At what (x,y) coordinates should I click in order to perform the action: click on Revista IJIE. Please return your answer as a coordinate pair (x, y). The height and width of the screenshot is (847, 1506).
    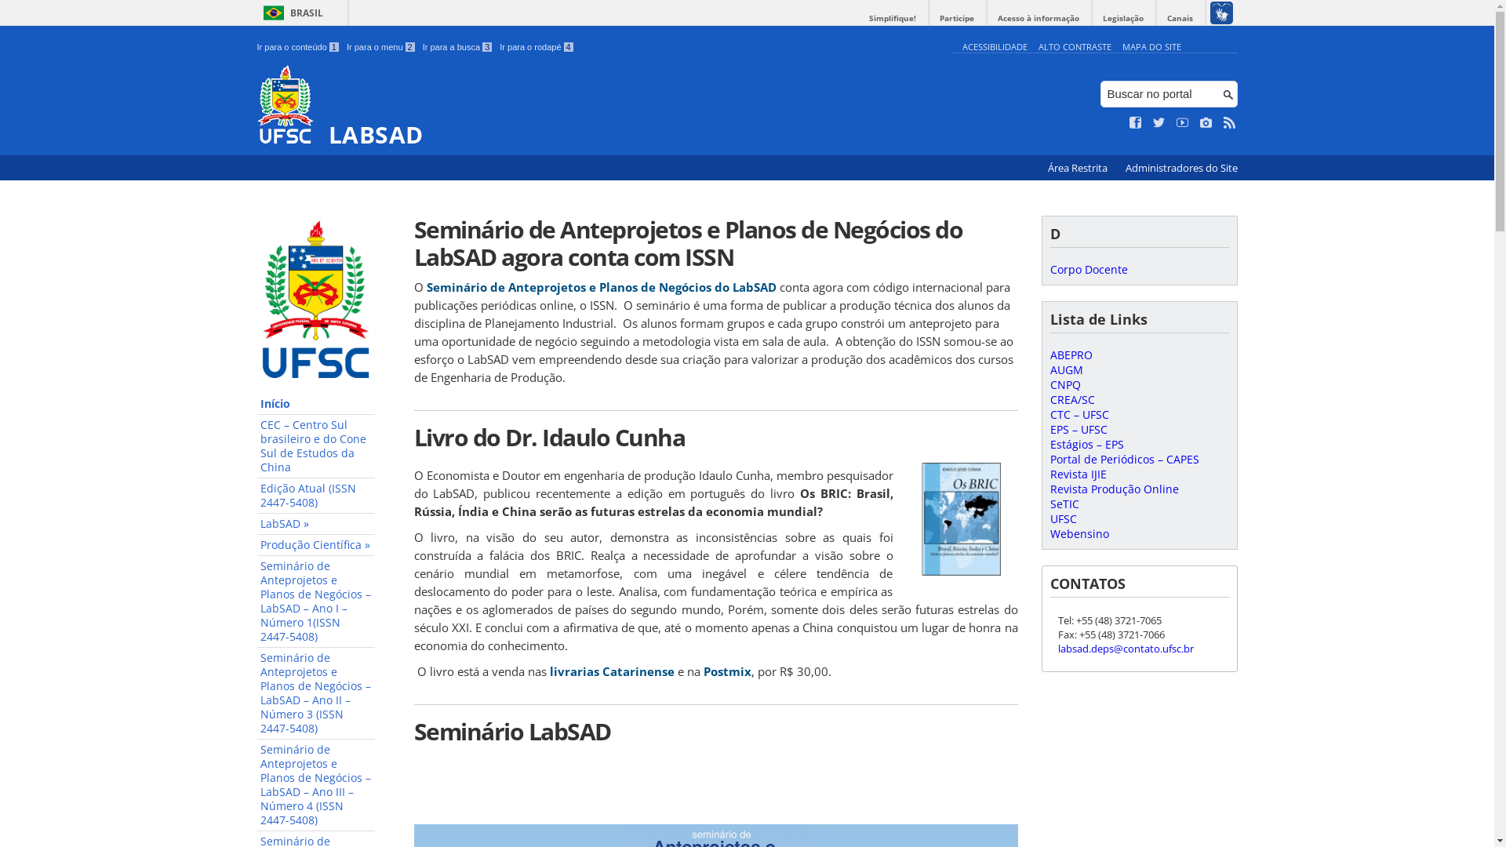
    Looking at the image, I should click on (1078, 474).